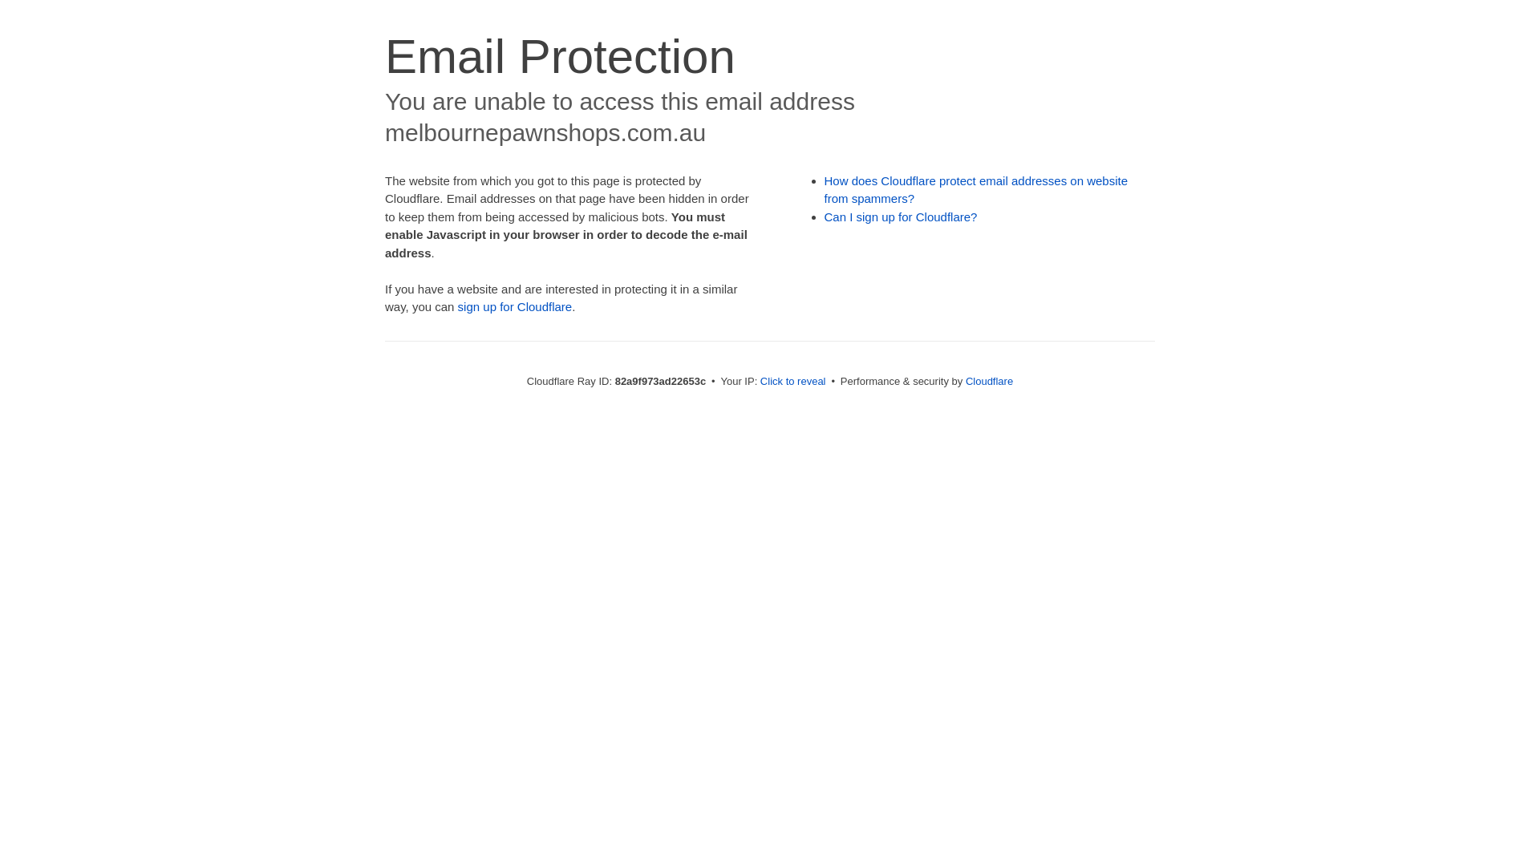 This screenshot has width=1540, height=866. What do you see at coordinates (902, 216) in the screenshot?
I see `Can I sign up for Cloudflare?` at bounding box center [902, 216].